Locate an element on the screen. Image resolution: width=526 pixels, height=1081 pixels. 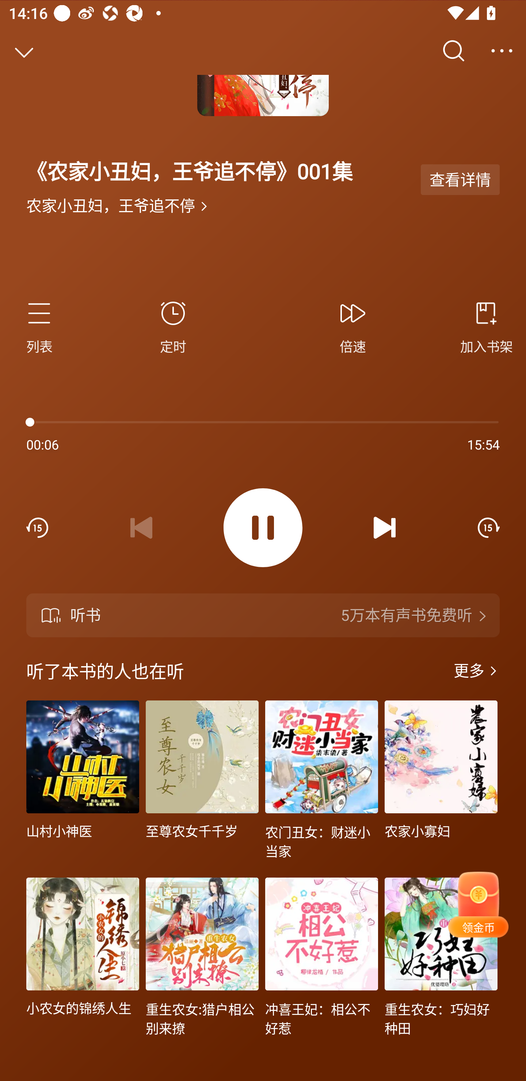
更多 is located at coordinates (476, 671).